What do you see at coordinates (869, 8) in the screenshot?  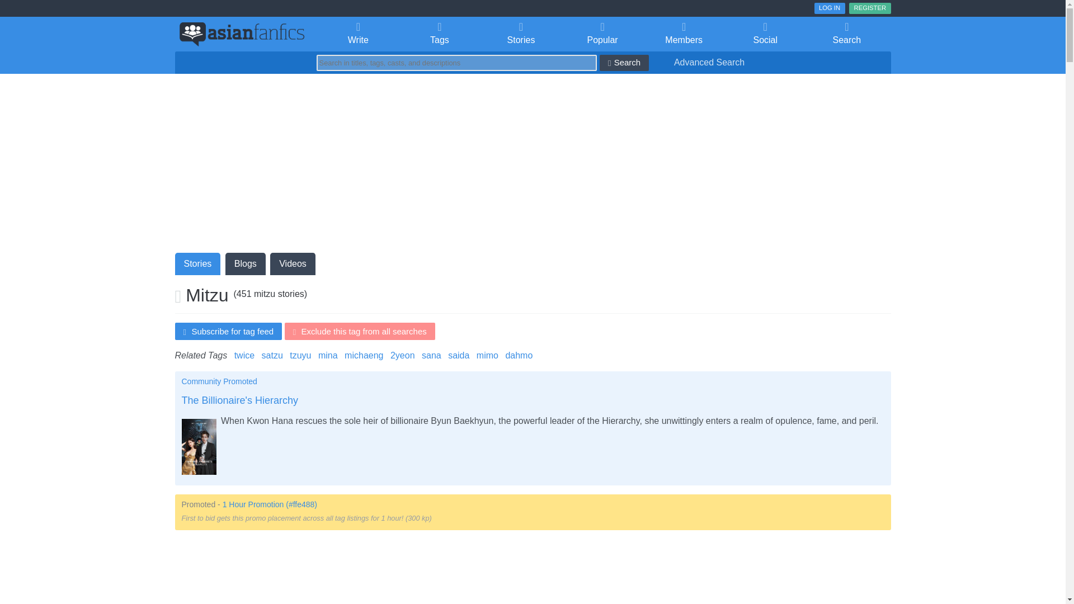 I see `REGISTER` at bounding box center [869, 8].